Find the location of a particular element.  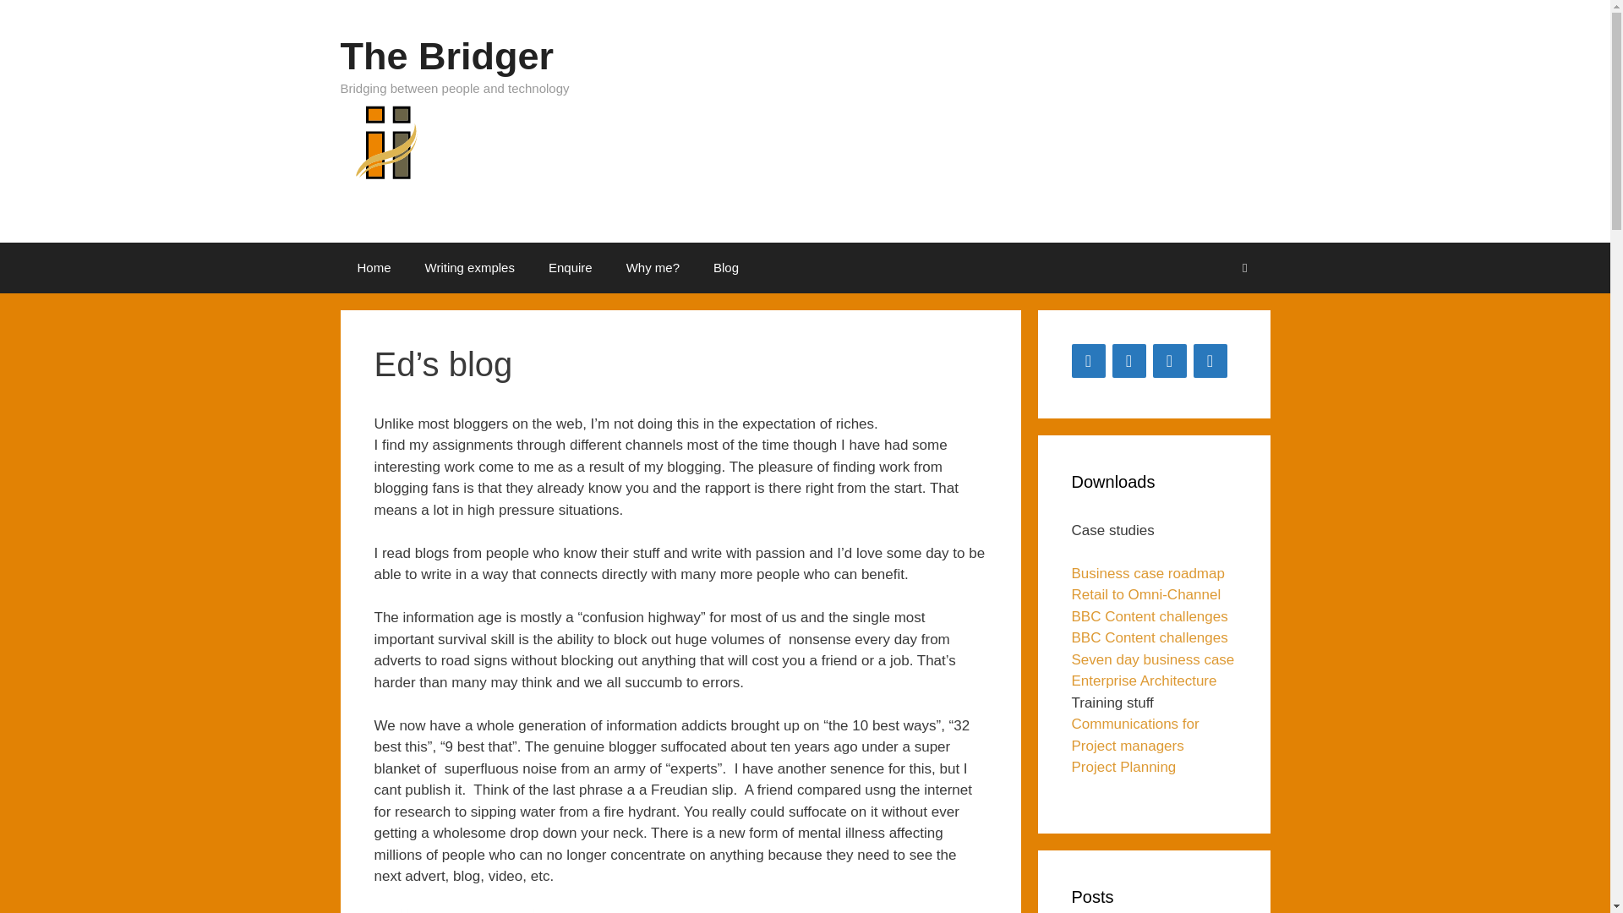

Home is located at coordinates (373, 267).